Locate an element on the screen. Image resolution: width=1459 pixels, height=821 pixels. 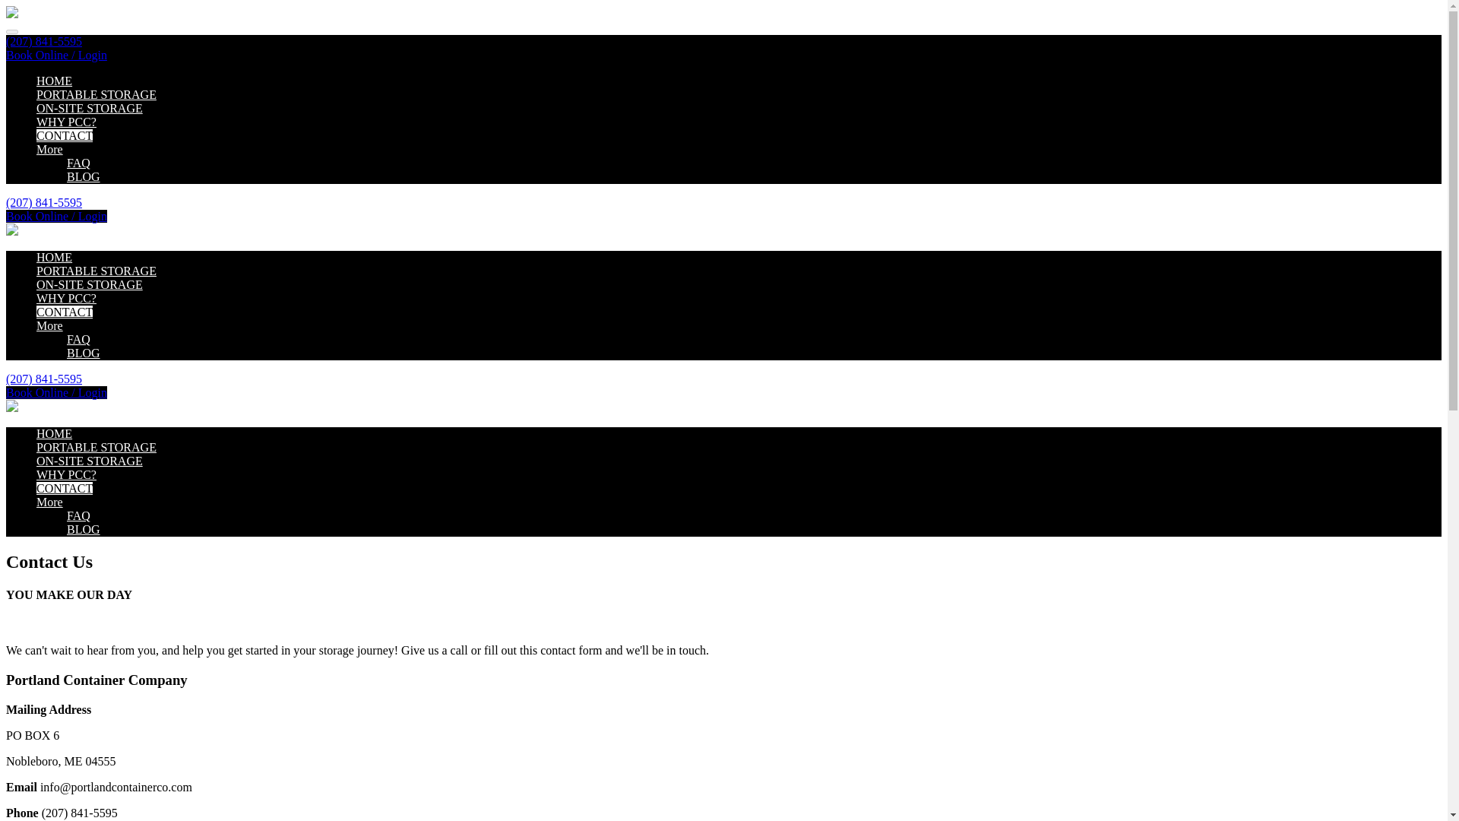
CONTACT is located at coordinates (65, 135).